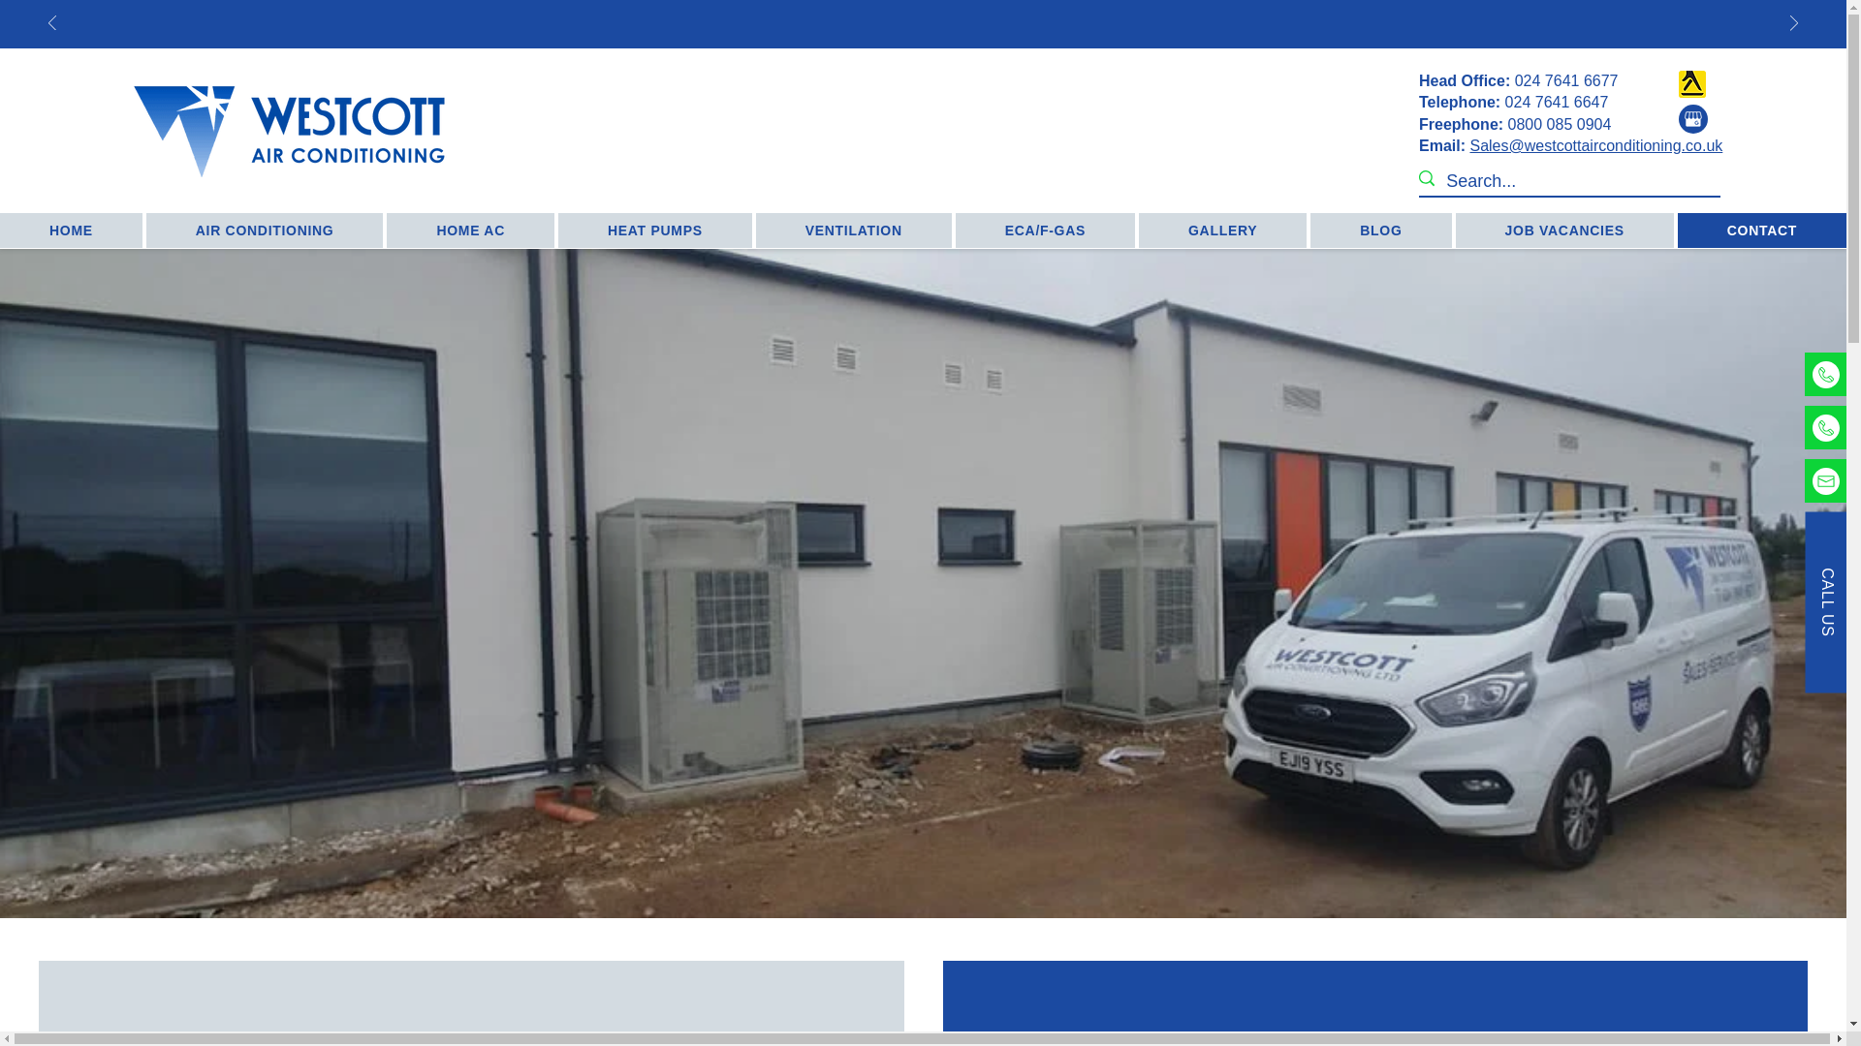  I want to click on GALLERY, so click(1222, 231).